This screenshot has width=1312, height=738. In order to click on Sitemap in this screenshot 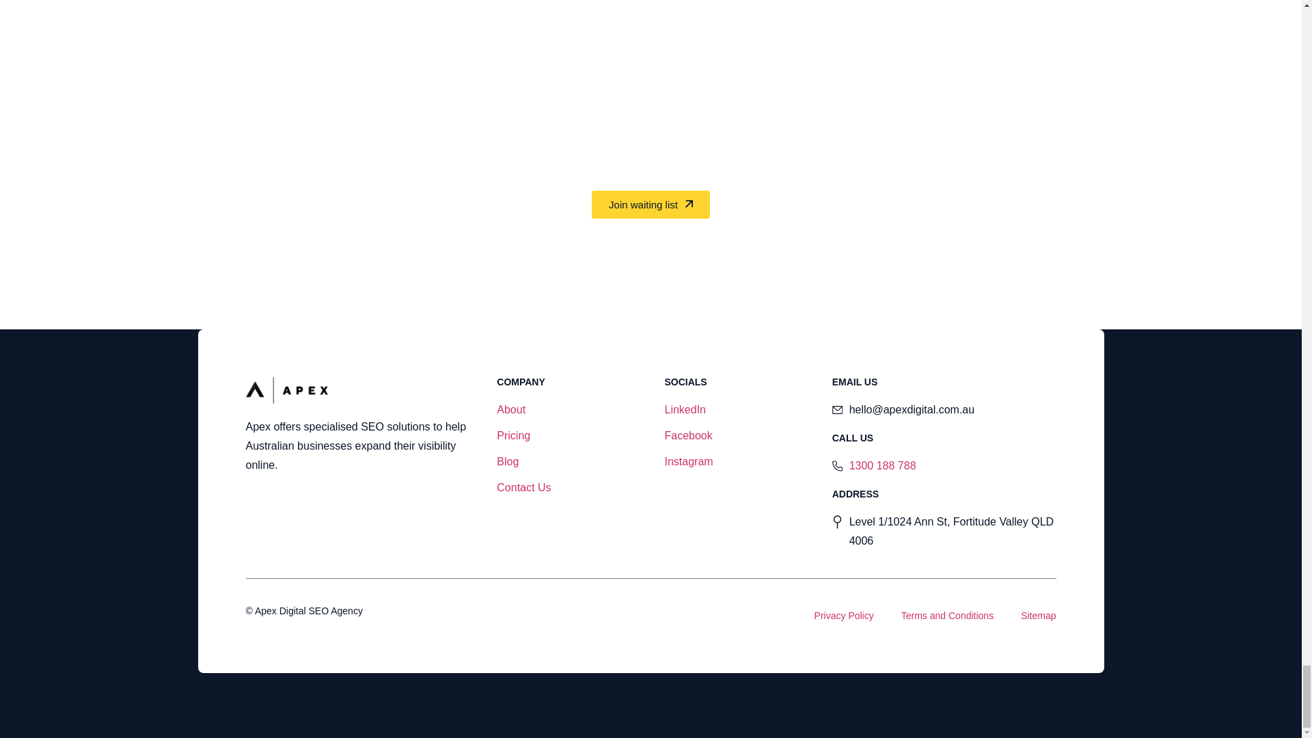, I will do `click(1038, 615)`.